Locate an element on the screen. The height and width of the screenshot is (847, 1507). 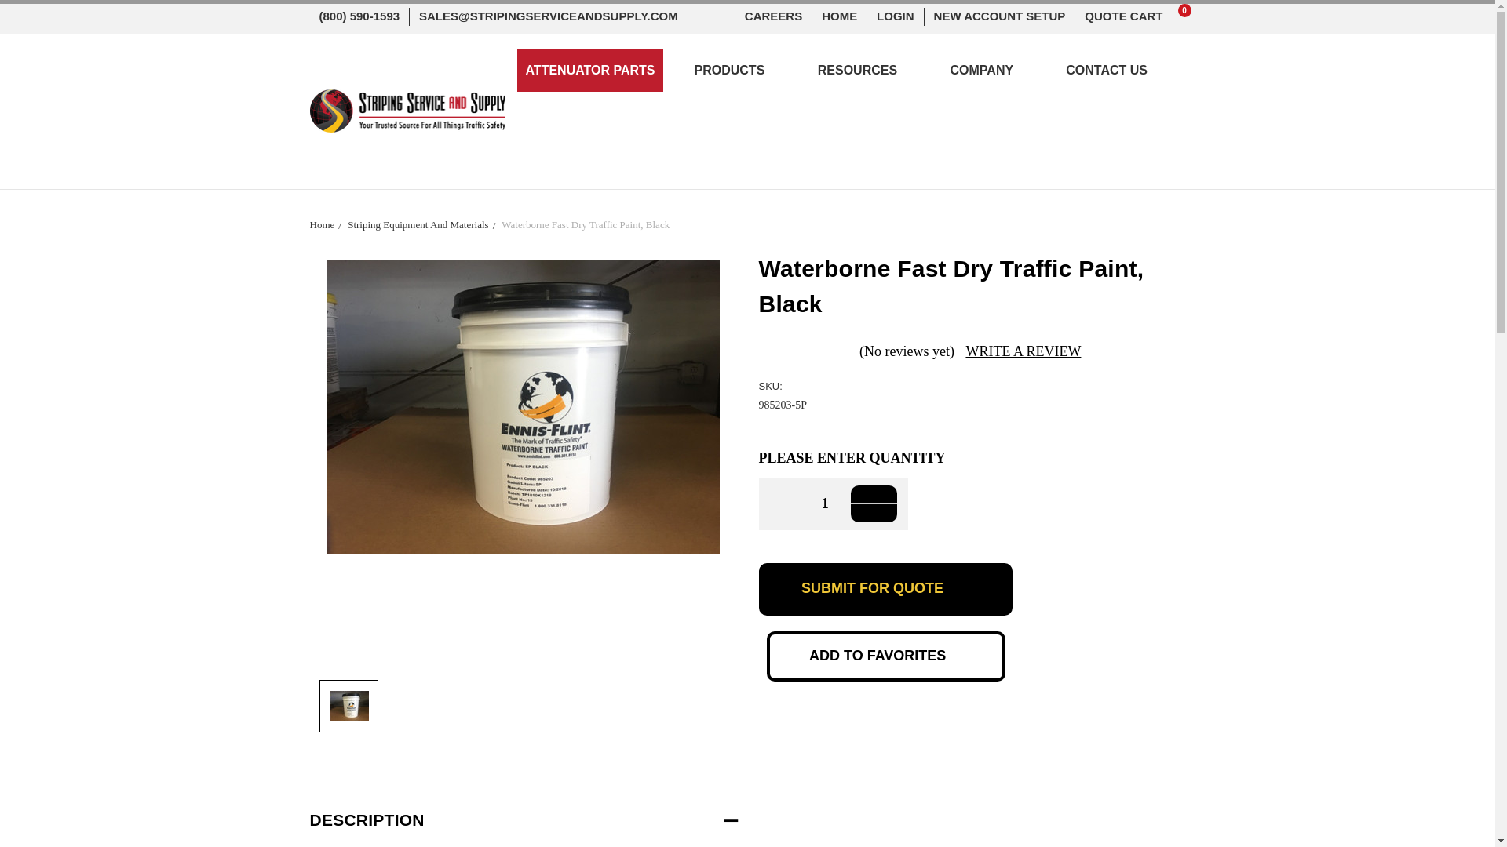
Waterborne Fast Dry Traffic Paint, Black is located at coordinates (349, 706).